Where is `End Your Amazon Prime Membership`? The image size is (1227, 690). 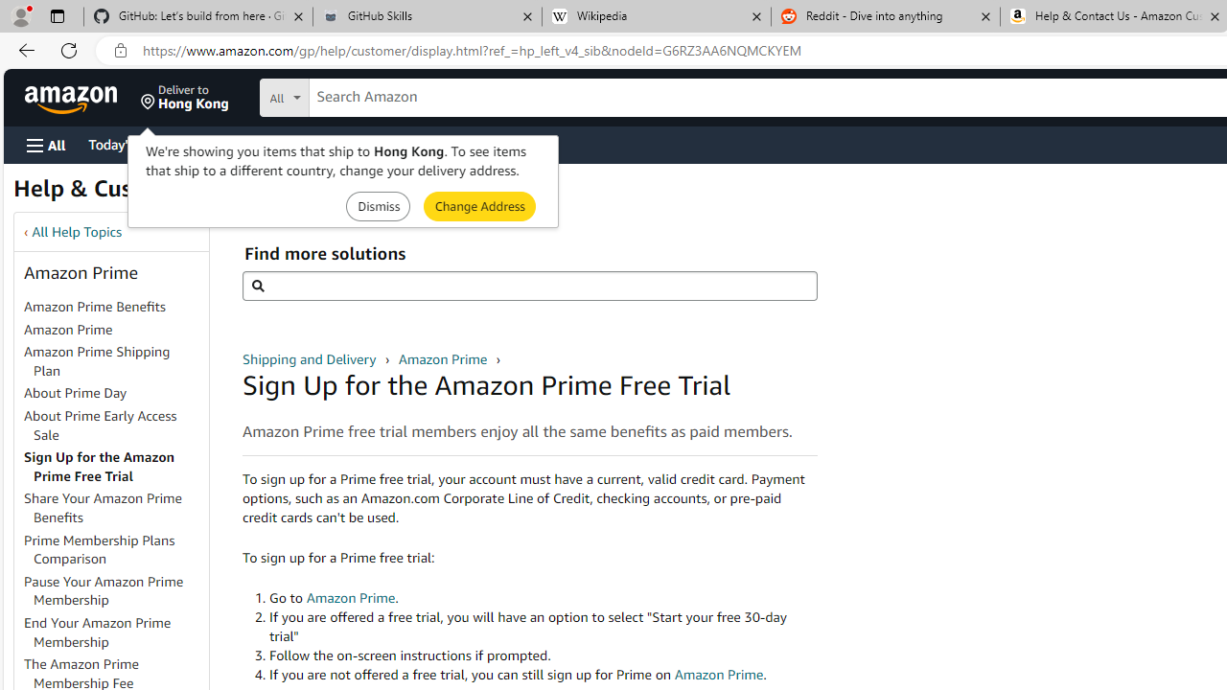 End Your Amazon Prime Membership is located at coordinates (98, 632).